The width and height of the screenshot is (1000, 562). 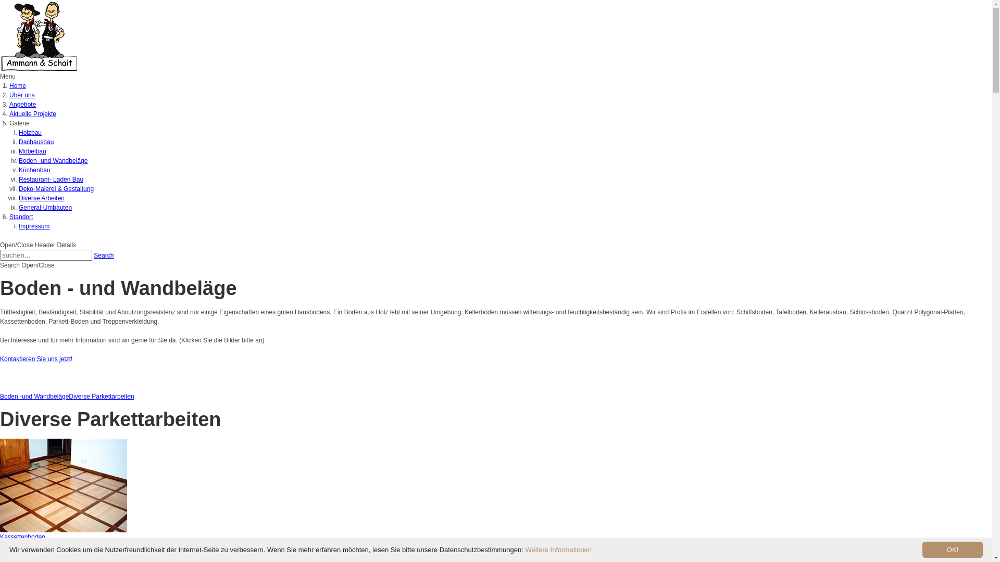 I want to click on Holzbau, so click(x=30, y=133).